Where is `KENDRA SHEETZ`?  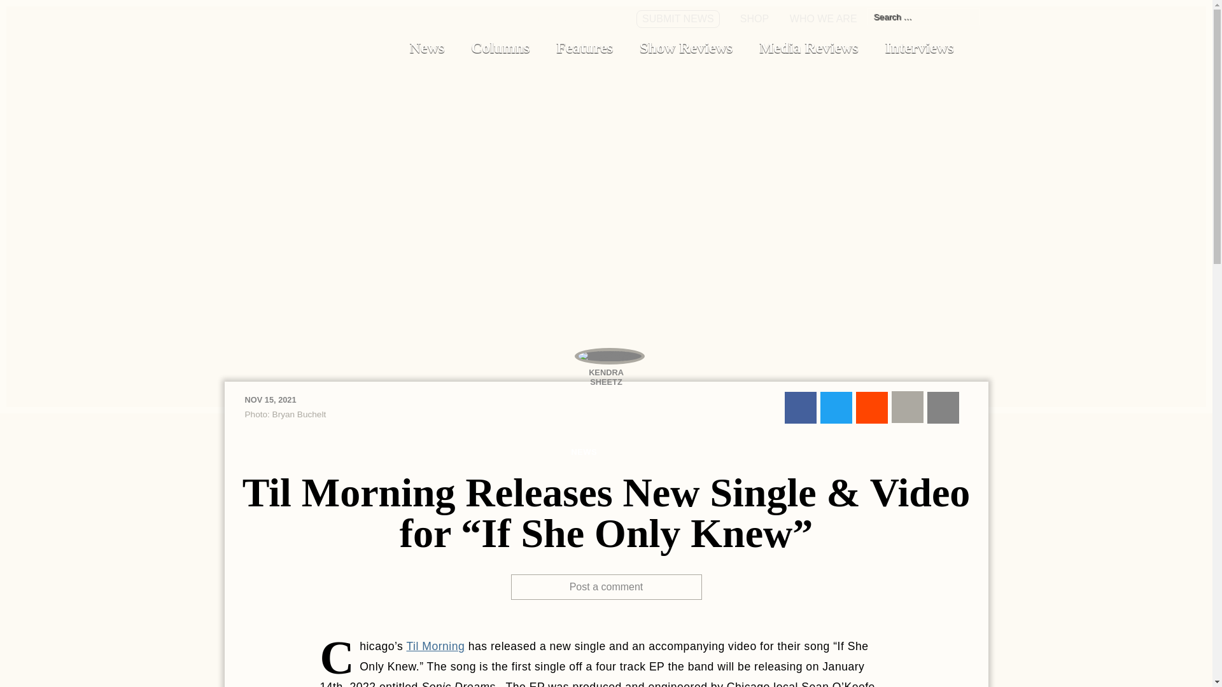
KENDRA SHEETZ is located at coordinates (606, 371).